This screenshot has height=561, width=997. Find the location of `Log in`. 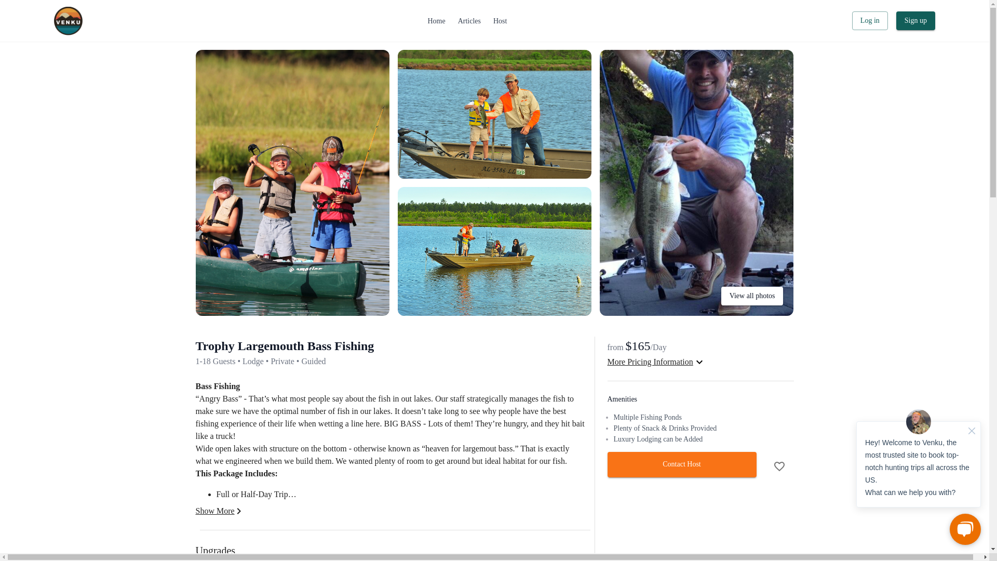

Log in is located at coordinates (870, 21).